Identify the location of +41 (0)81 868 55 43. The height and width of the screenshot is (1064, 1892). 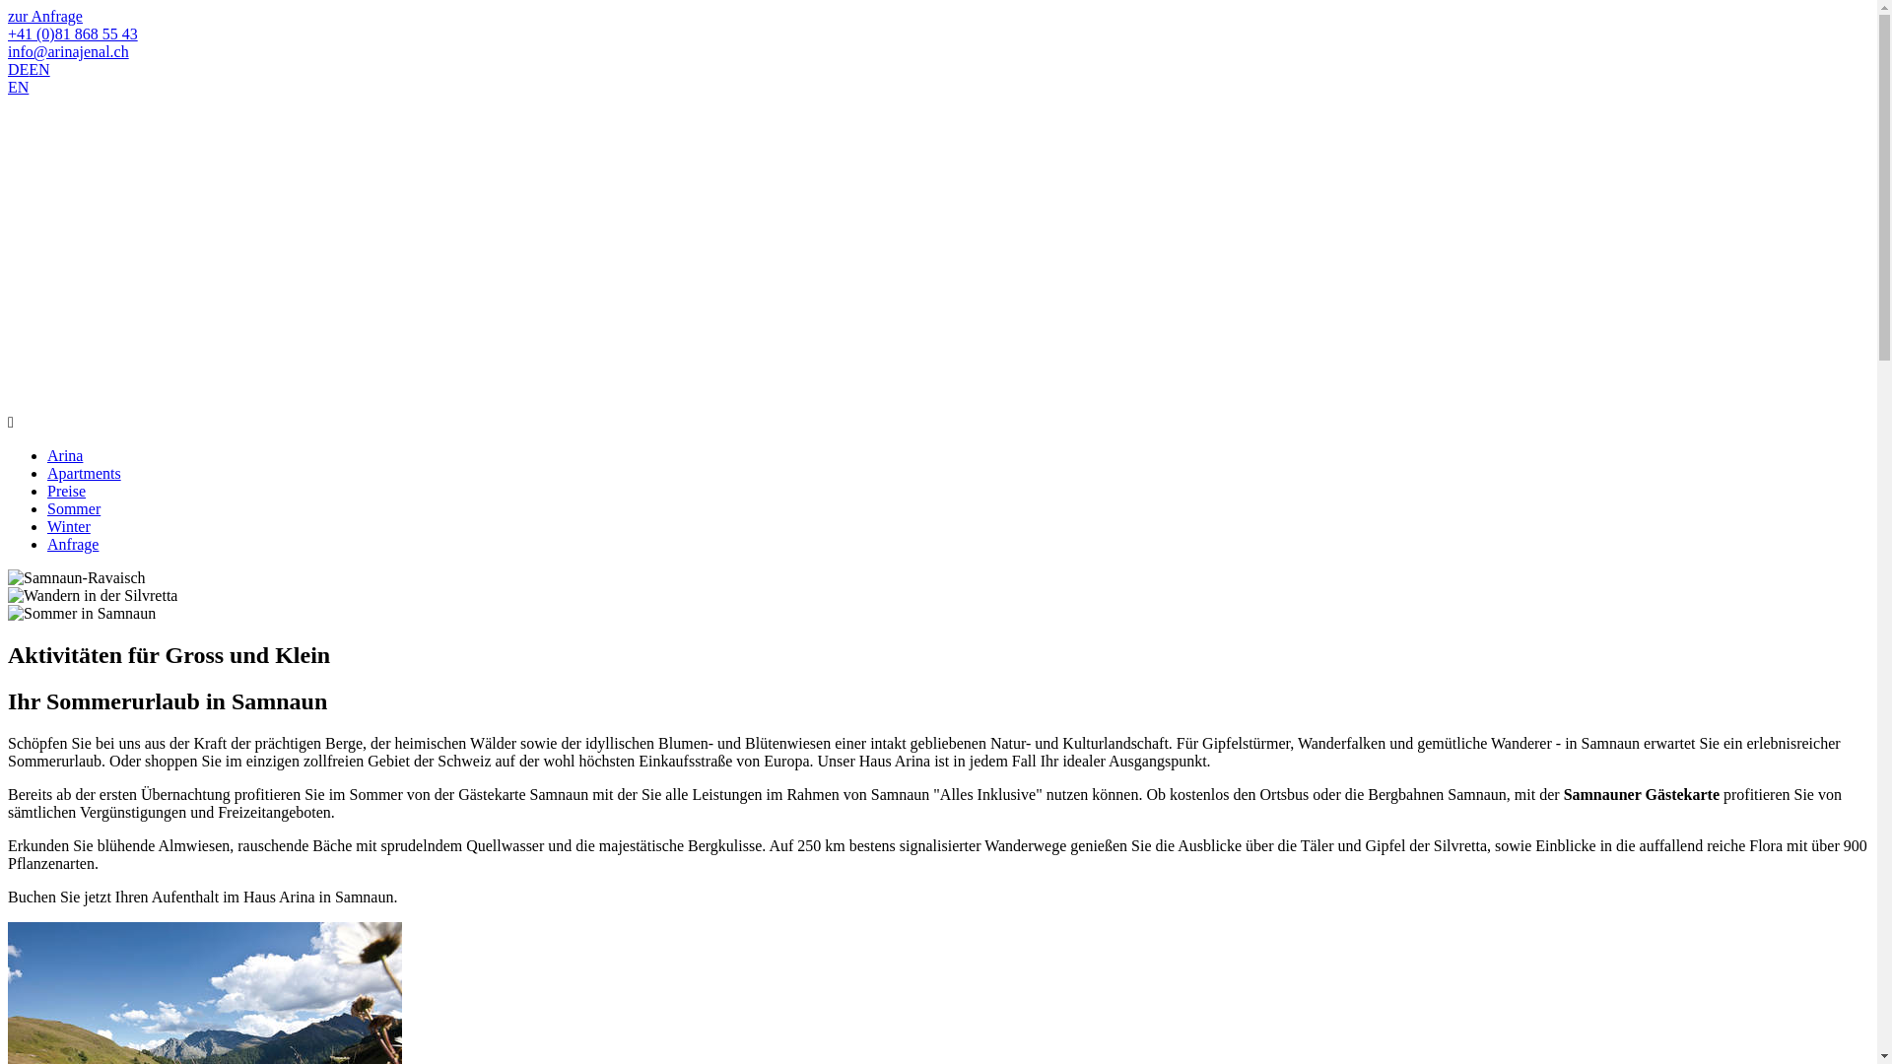
(73, 33).